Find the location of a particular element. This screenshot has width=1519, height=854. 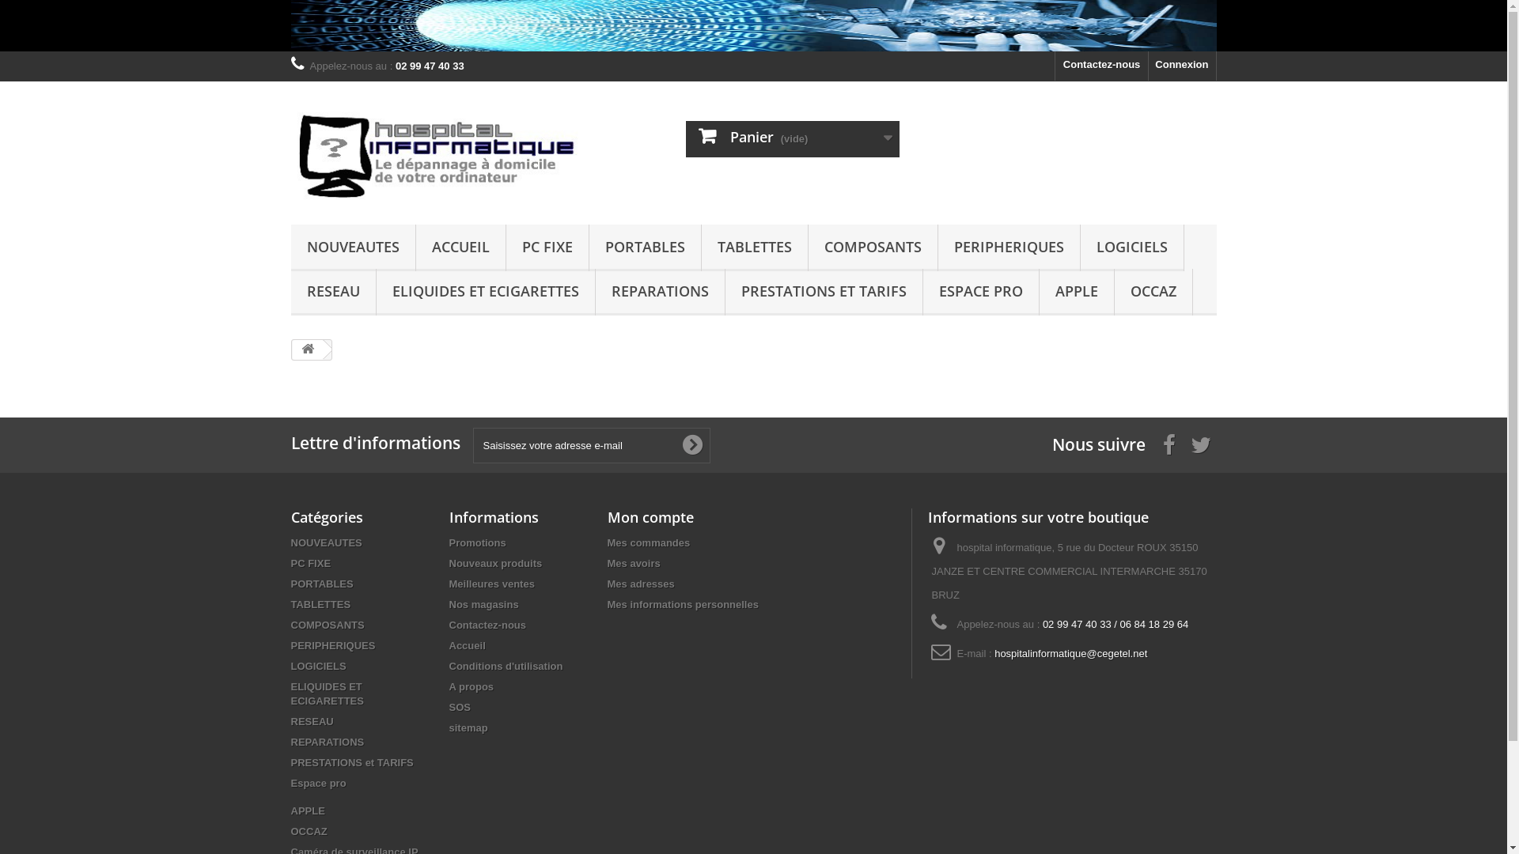

NOUVEAUTES is located at coordinates (327, 542).